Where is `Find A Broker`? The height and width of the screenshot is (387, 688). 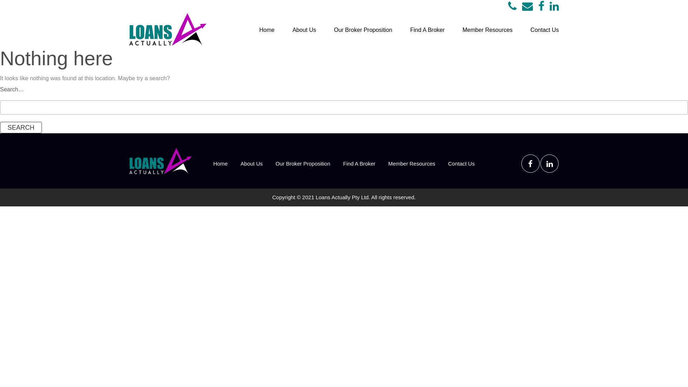
Find A Broker is located at coordinates (427, 30).